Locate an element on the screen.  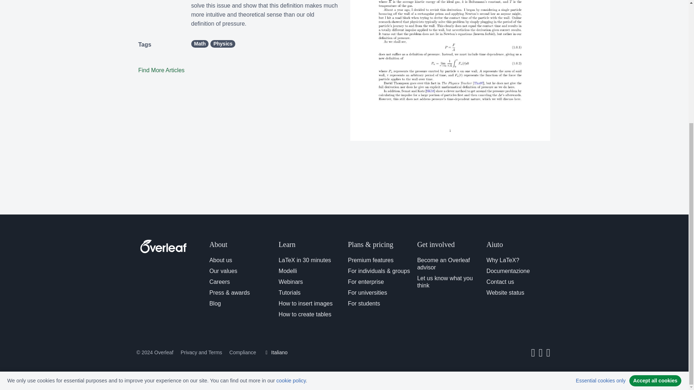
About us is located at coordinates (220, 260).